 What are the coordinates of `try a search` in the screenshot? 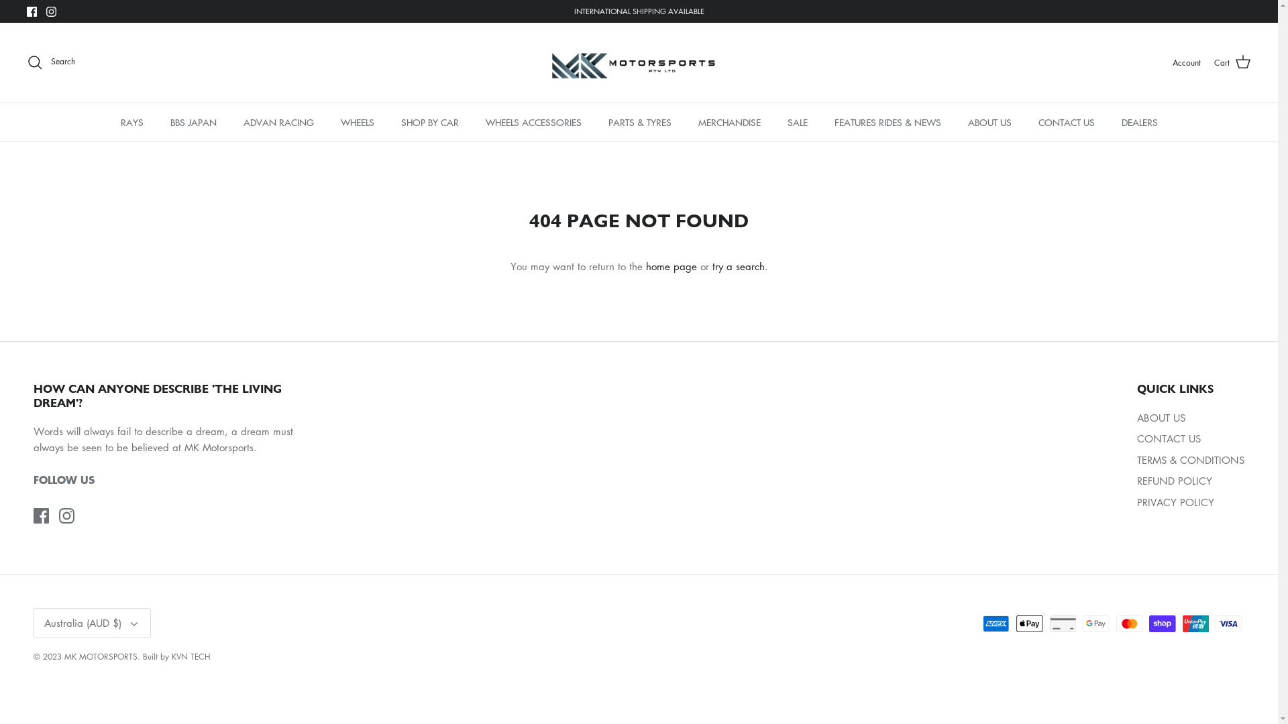 It's located at (739, 266).